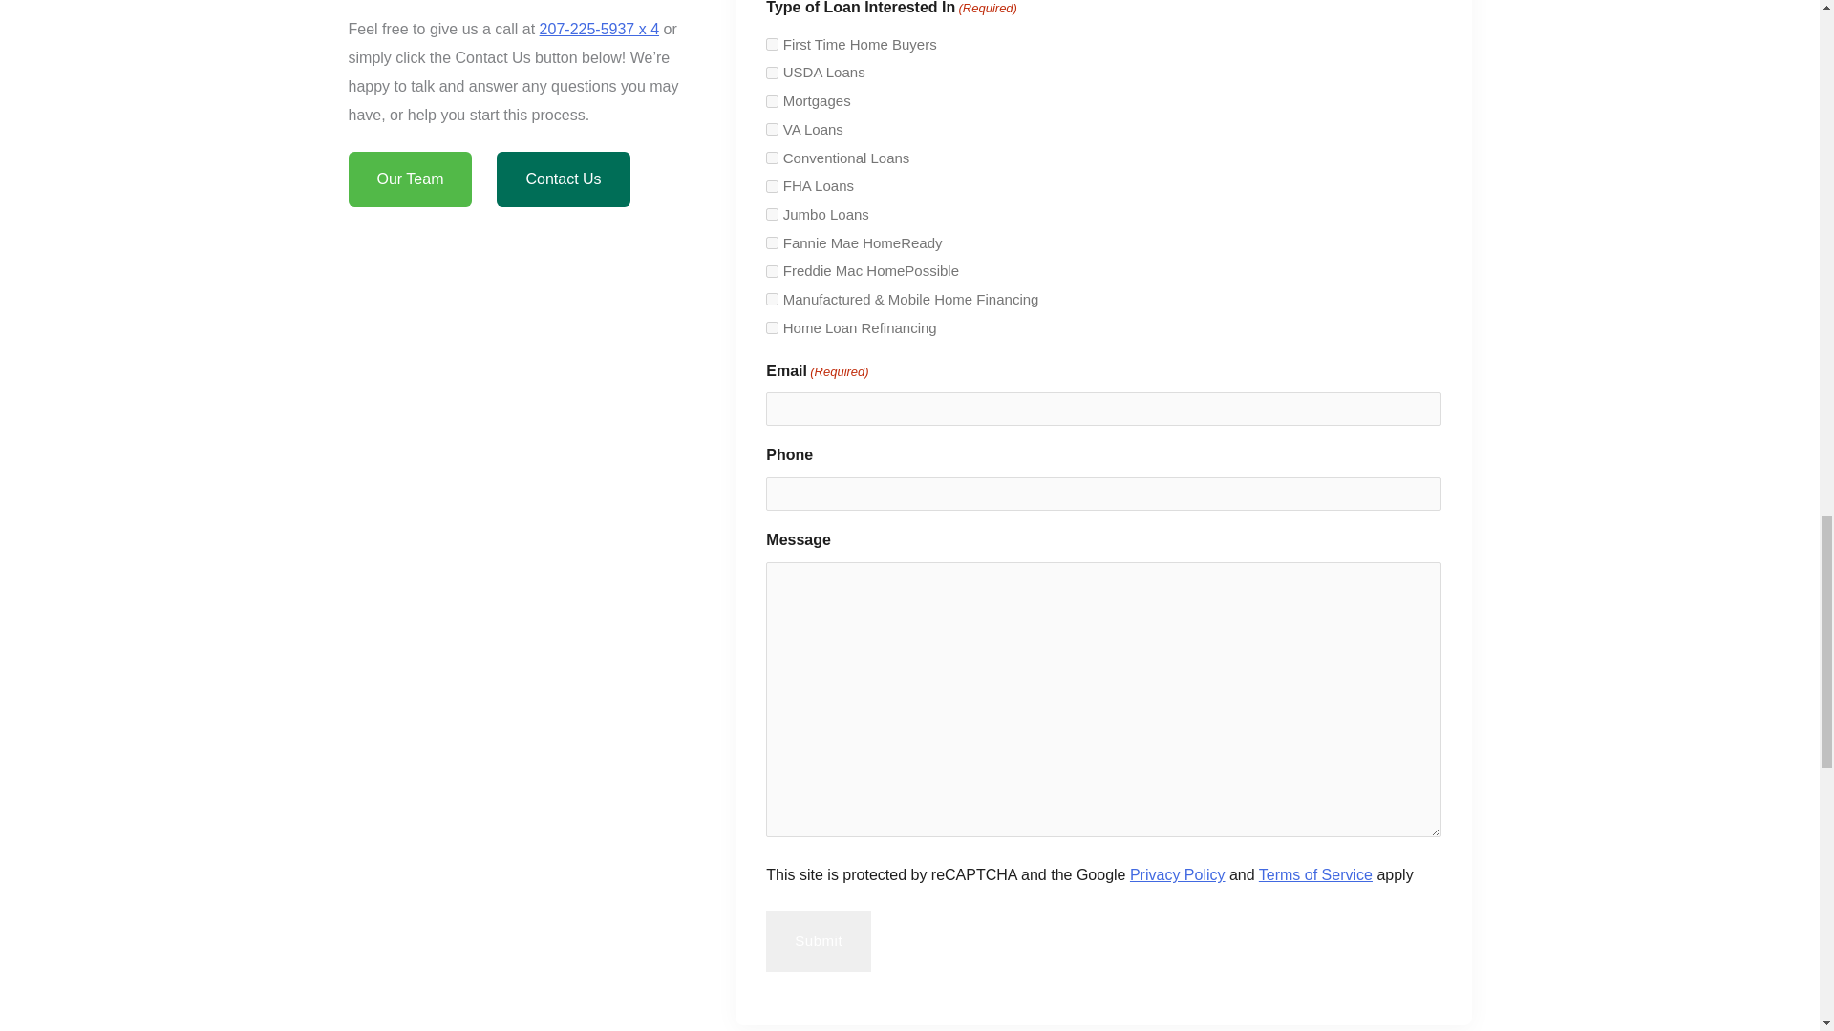 This screenshot has width=1834, height=1031. Describe the element at coordinates (772, 242) in the screenshot. I see `Fannie Mae HomeReady` at that location.